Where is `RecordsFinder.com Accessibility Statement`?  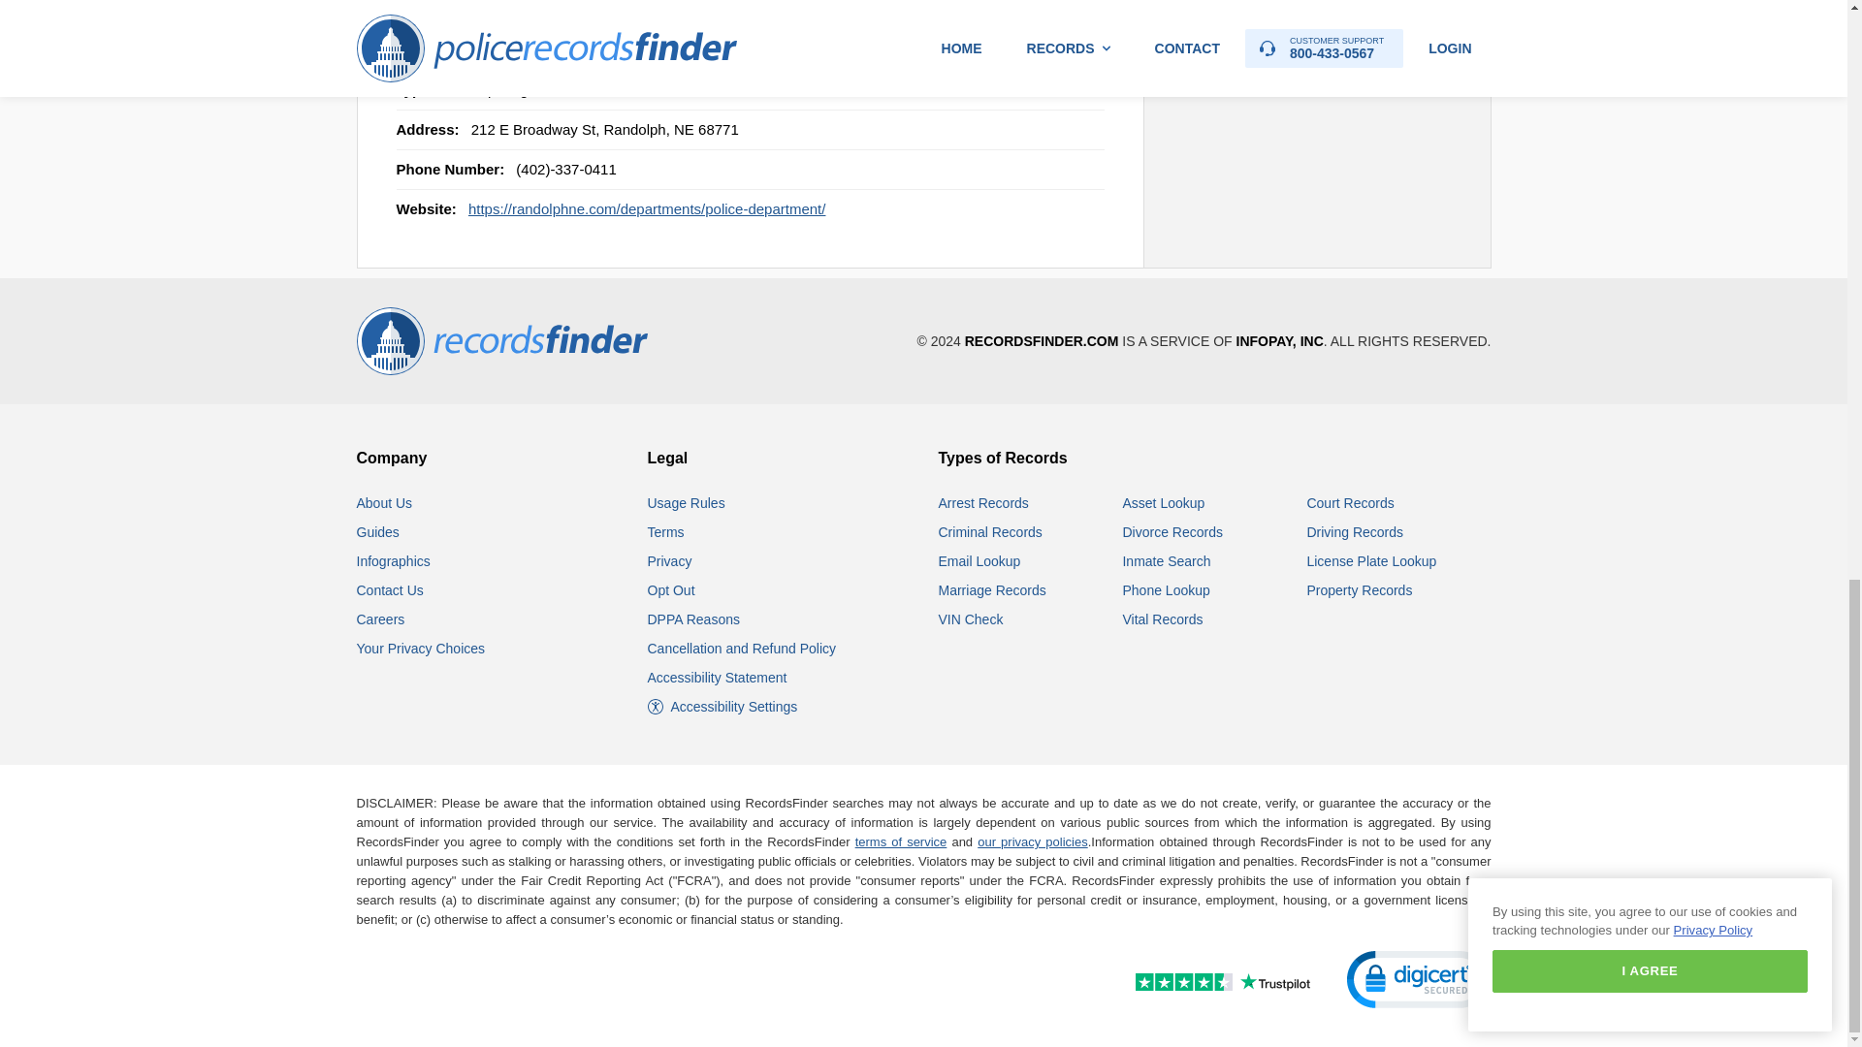 RecordsFinder.com Accessibility Statement is located at coordinates (718, 678).